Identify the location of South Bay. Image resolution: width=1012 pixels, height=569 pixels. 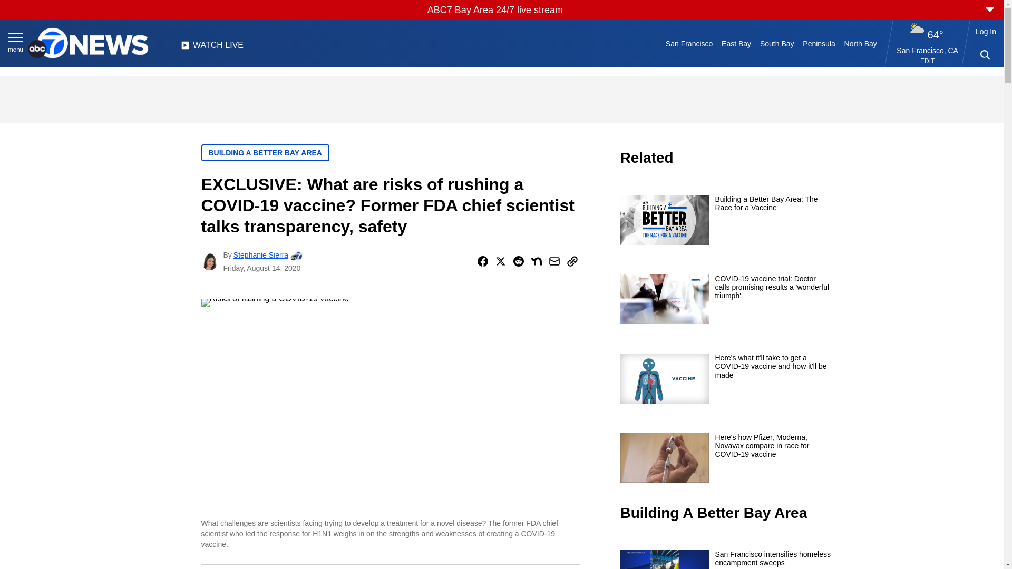
(777, 43).